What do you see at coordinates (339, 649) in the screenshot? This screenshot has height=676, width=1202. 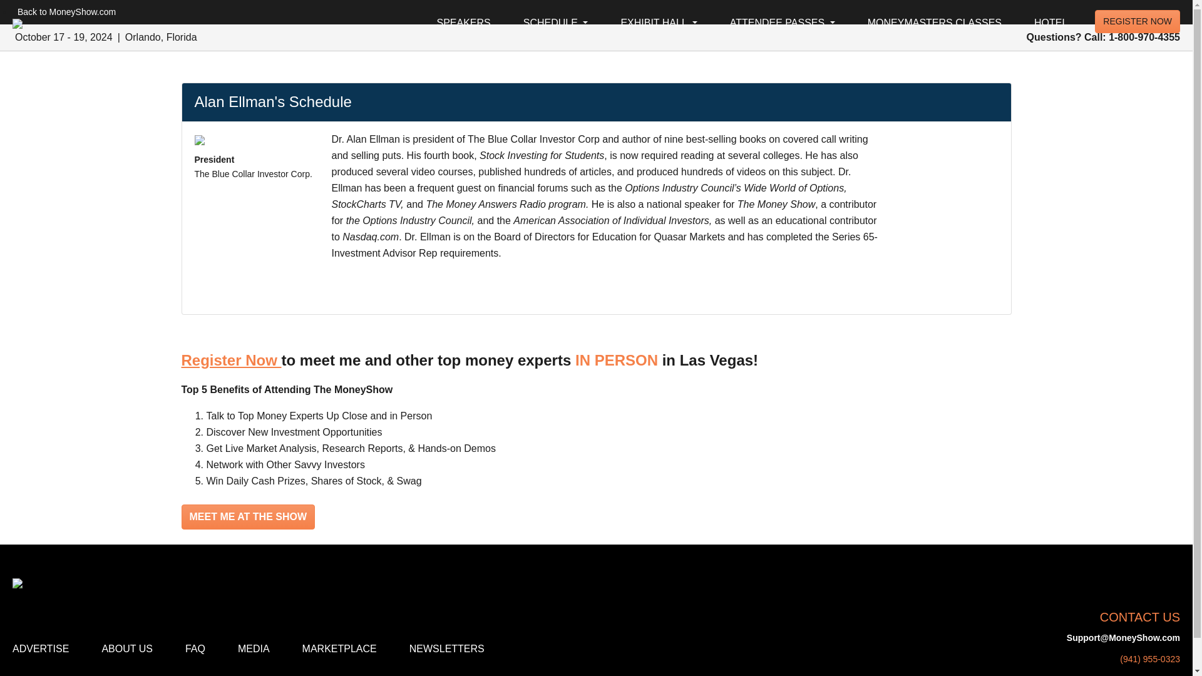 I see `MARKETPLACE` at bounding box center [339, 649].